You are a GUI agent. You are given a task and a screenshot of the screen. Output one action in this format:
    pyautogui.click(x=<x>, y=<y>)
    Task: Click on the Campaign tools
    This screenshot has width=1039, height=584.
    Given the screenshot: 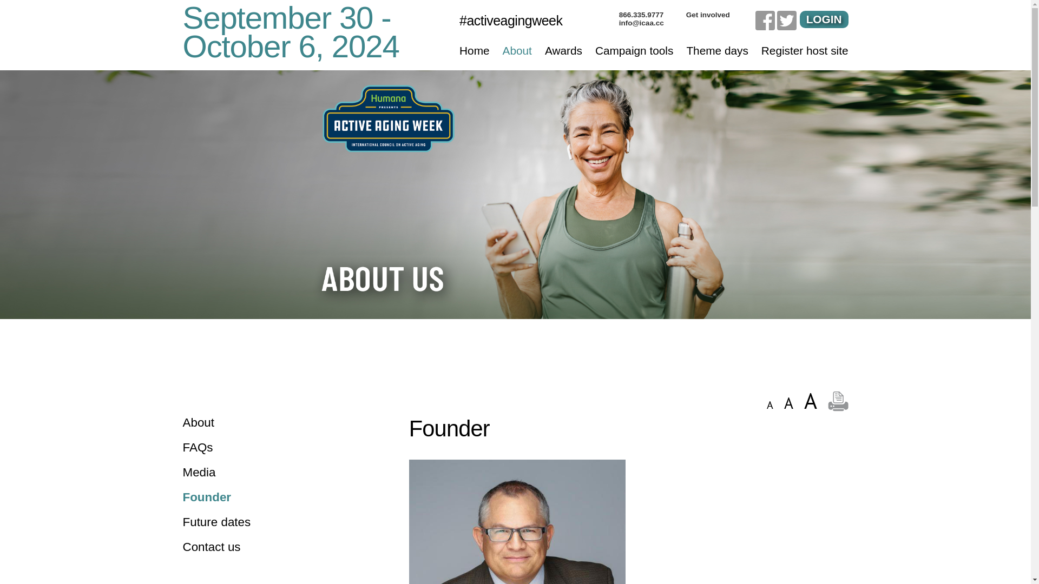 What is the action you would take?
    pyautogui.click(x=634, y=50)
    